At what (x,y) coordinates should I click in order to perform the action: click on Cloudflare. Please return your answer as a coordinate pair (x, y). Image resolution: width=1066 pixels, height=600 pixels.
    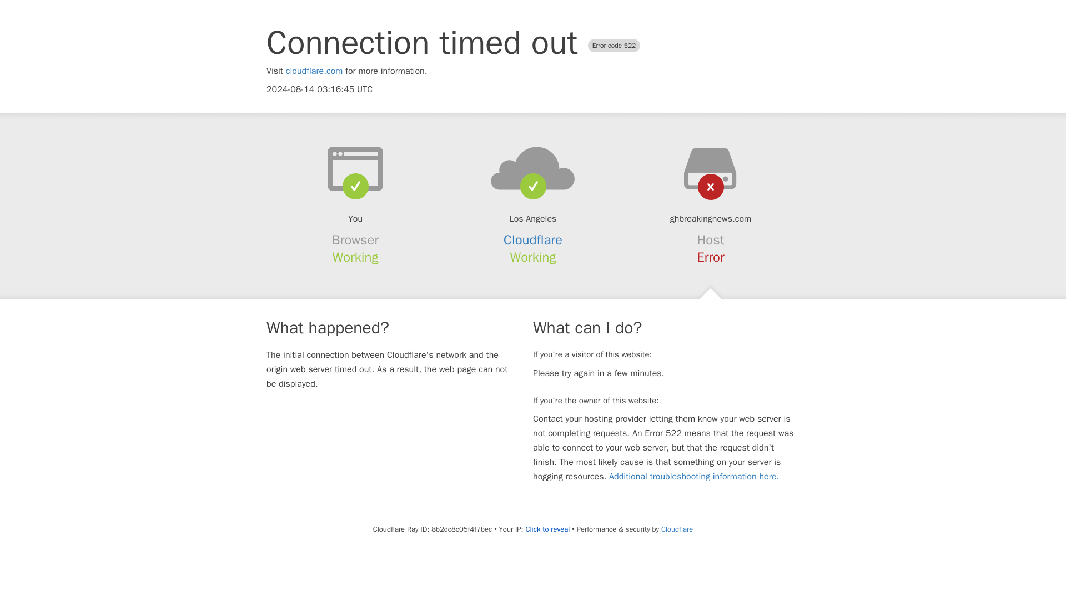
    Looking at the image, I should click on (533, 240).